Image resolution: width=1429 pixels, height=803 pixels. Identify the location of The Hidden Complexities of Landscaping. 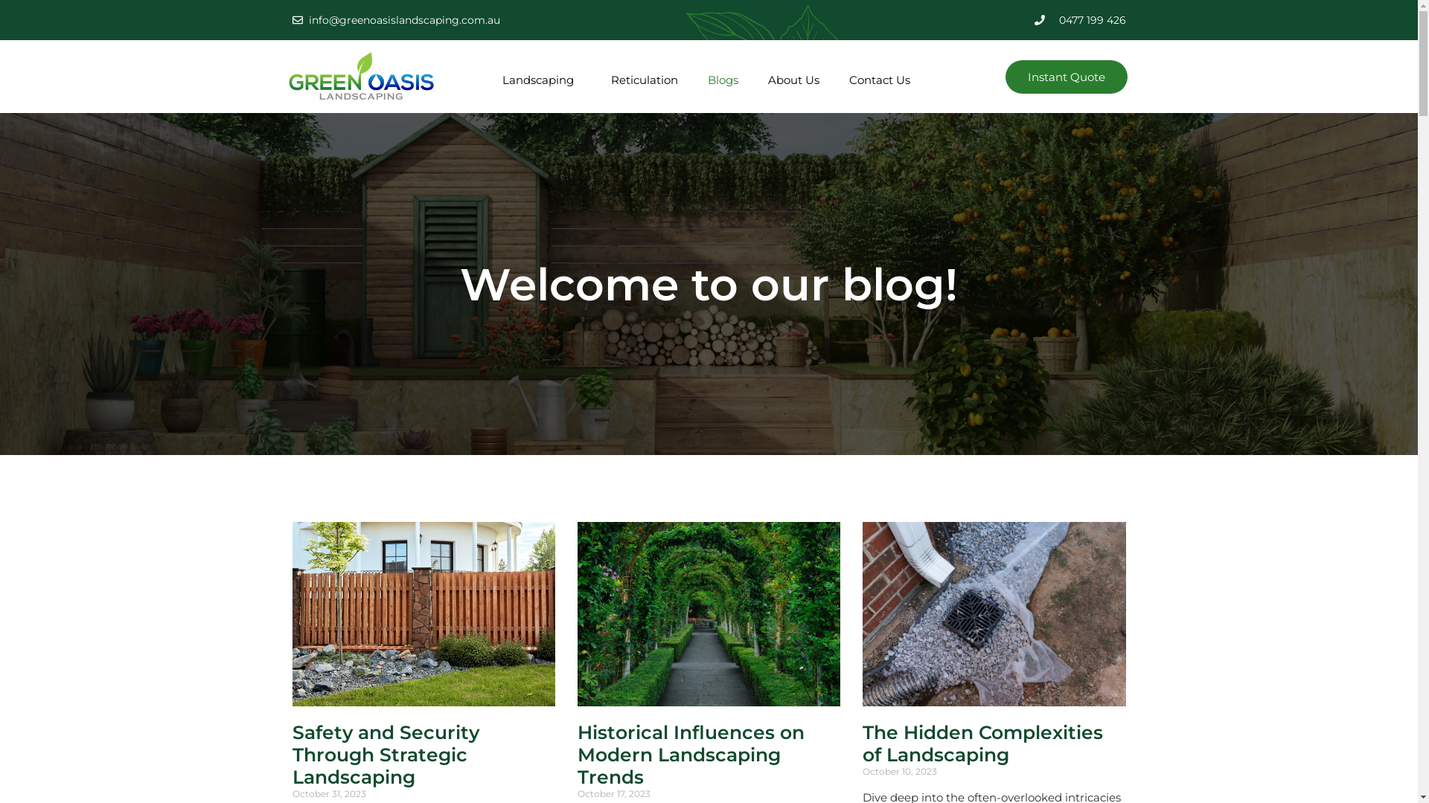
(982, 744).